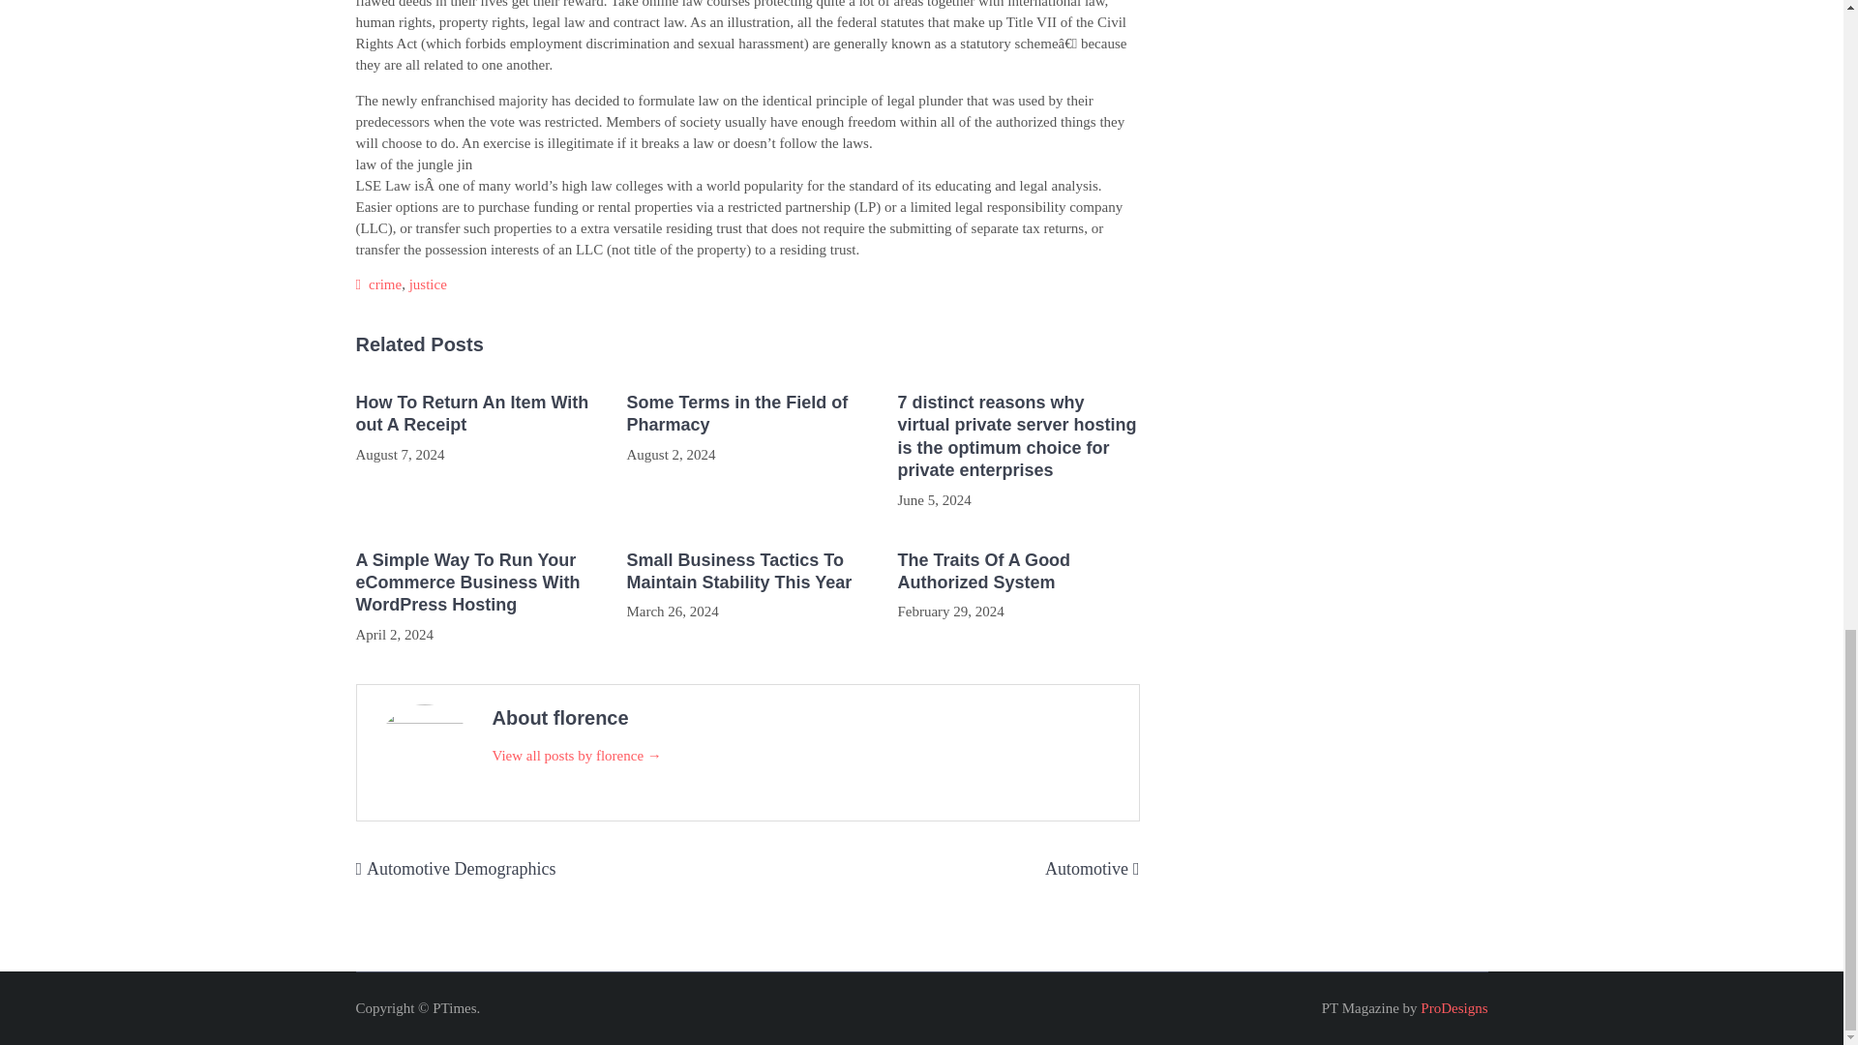  Describe the element at coordinates (747, 414) in the screenshot. I see `Some Terms in the Field of Pharmacy` at that location.